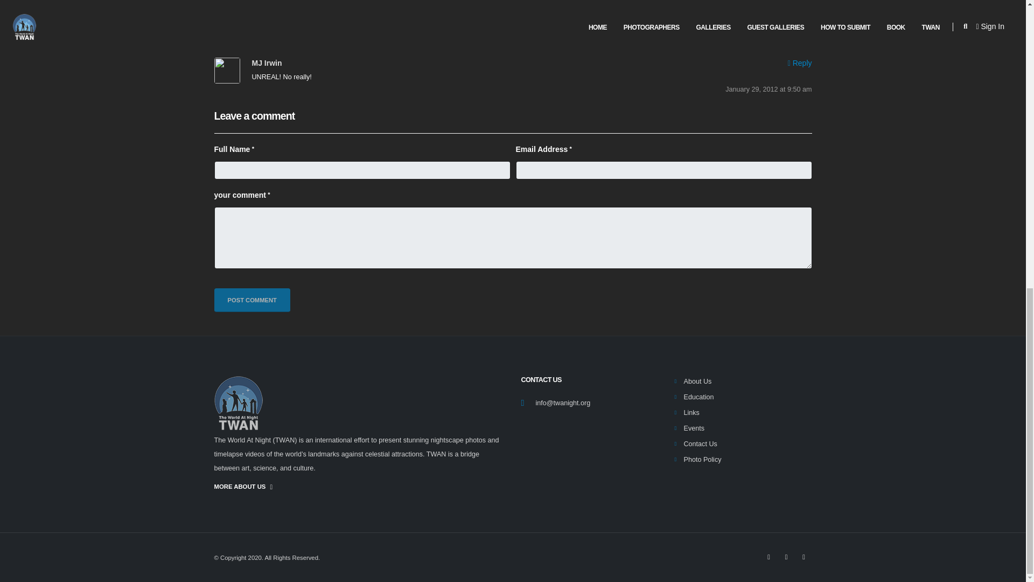 This screenshot has height=582, width=1034. What do you see at coordinates (768, 557) in the screenshot?
I see `instagram` at bounding box center [768, 557].